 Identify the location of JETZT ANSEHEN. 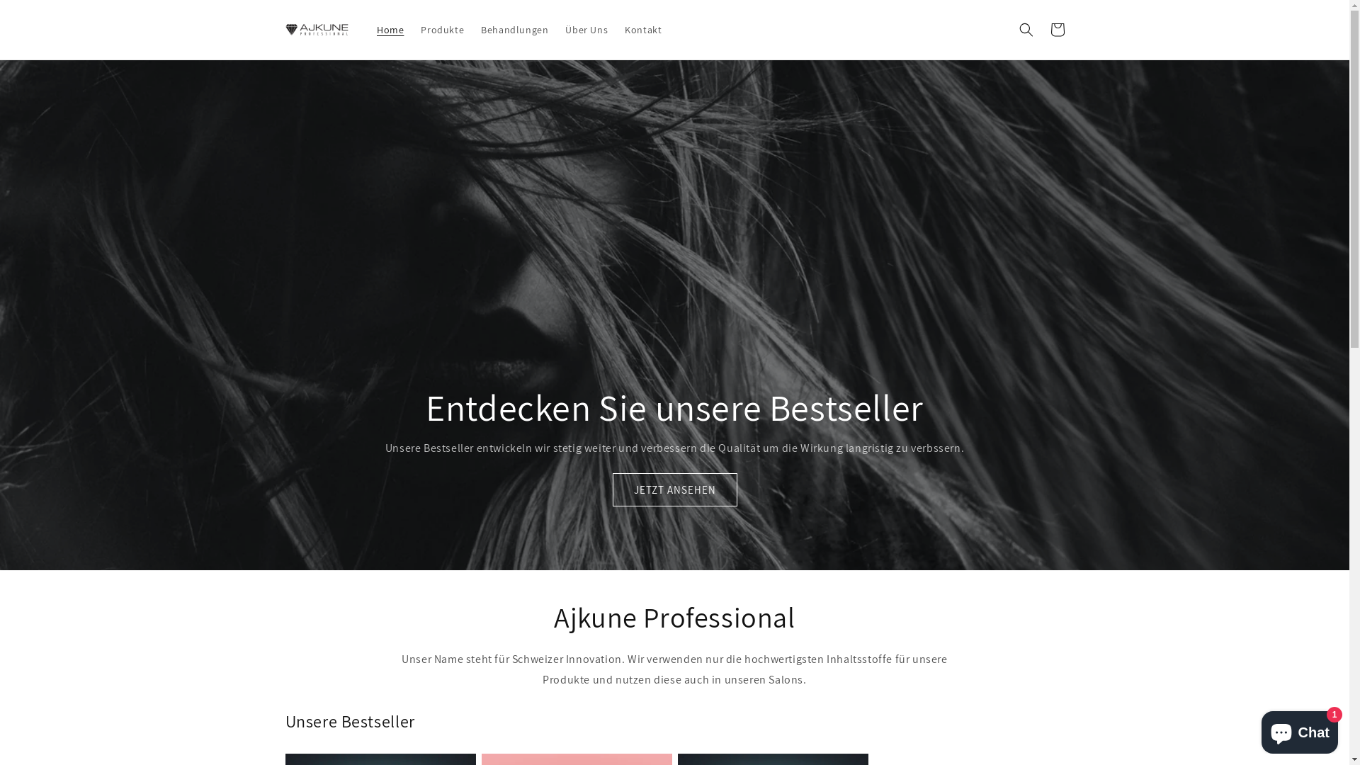
(674, 490).